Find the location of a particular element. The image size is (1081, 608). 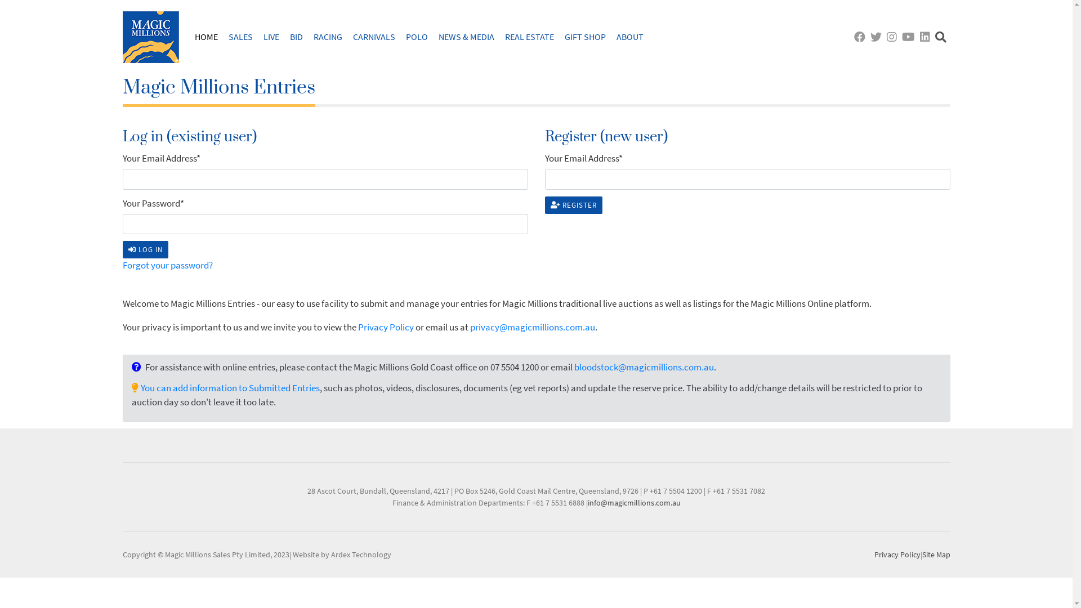

Privacy Policy is located at coordinates (897, 555).